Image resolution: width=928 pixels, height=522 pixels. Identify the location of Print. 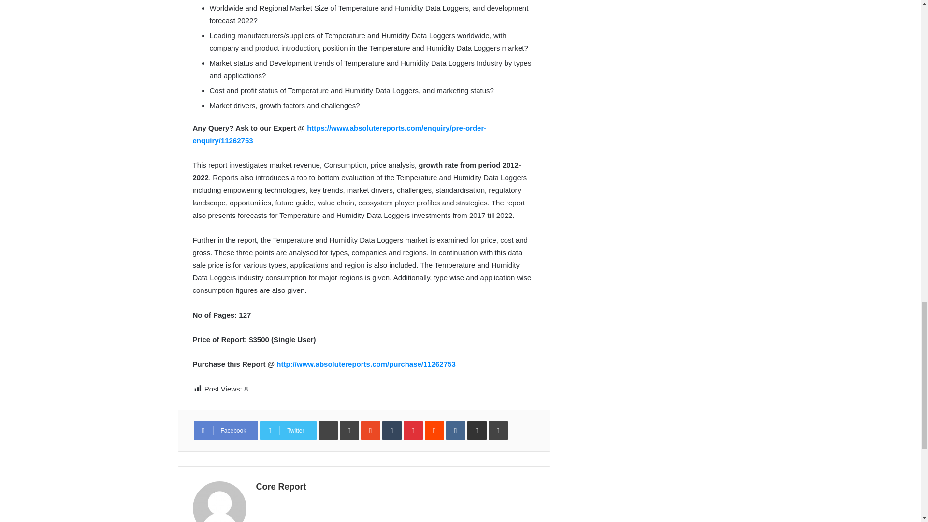
(498, 430).